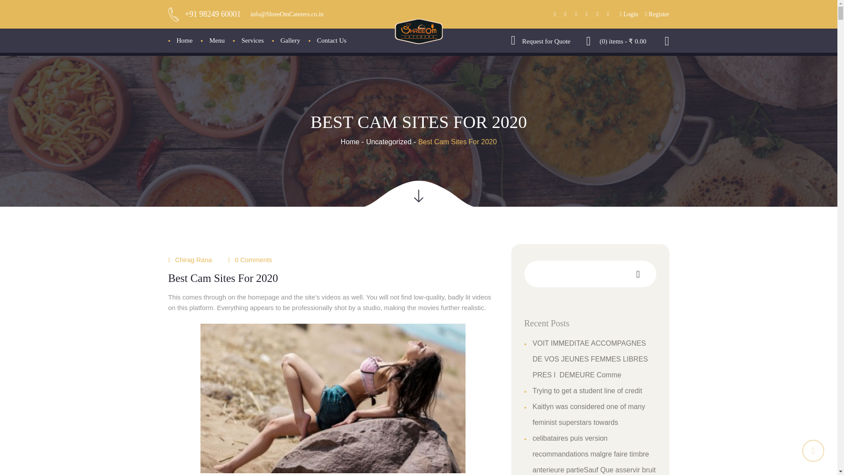 The image size is (844, 475). I want to click on Uncategorized, so click(389, 142).